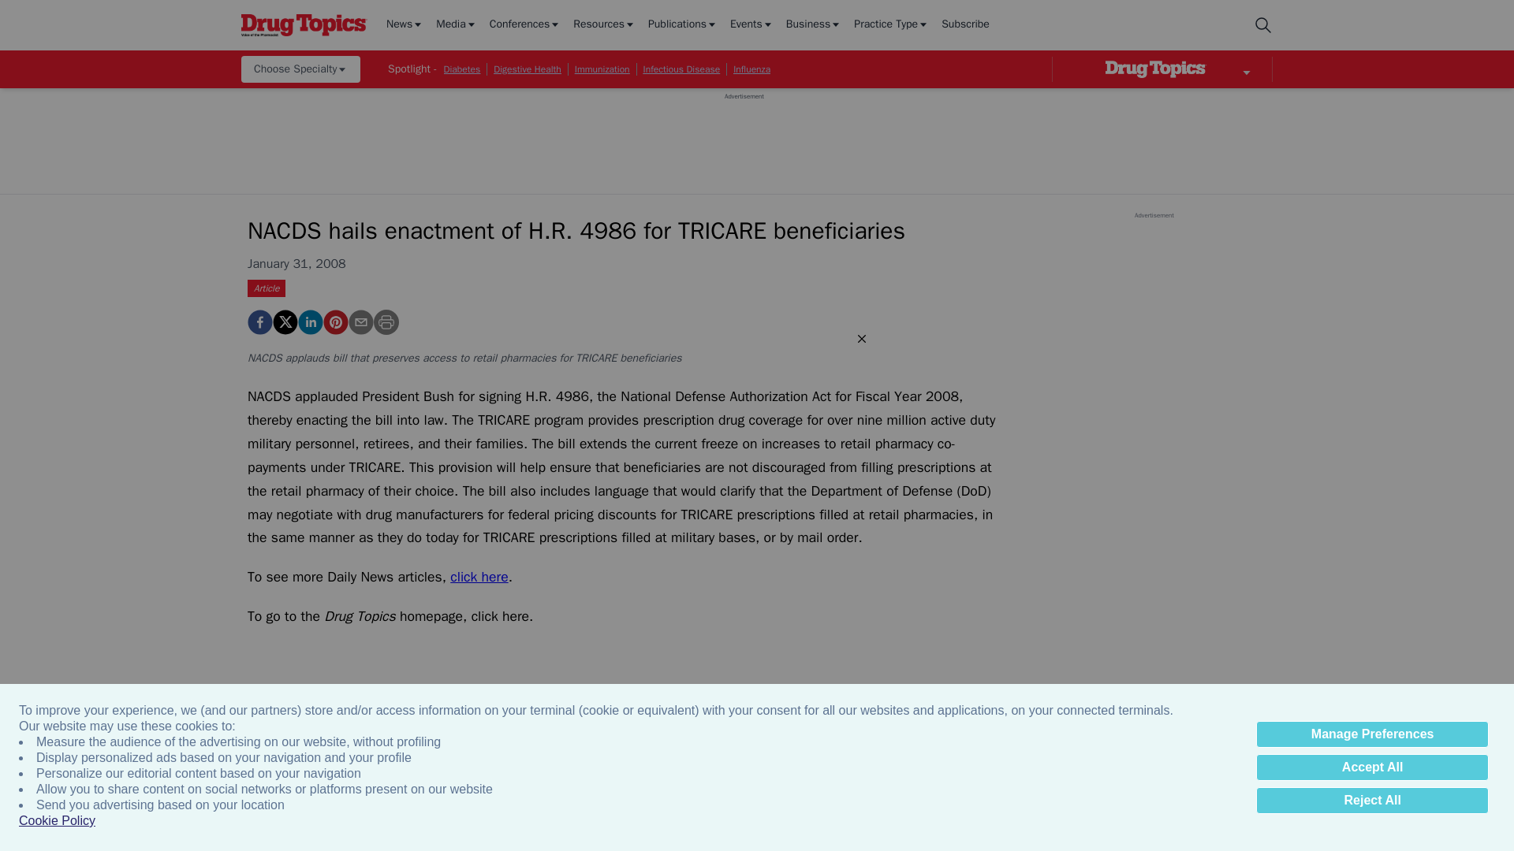 The width and height of the screenshot is (1514, 851). Describe the element at coordinates (751, 25) in the screenshot. I see `Events` at that location.